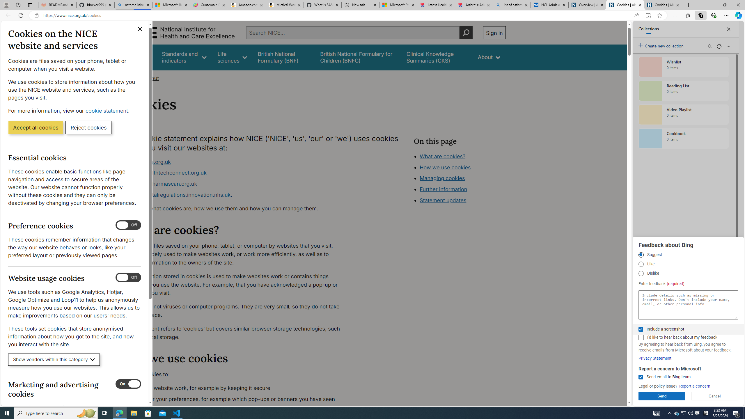 This screenshot has width=745, height=419. I want to click on Managing cookies, so click(442, 178).